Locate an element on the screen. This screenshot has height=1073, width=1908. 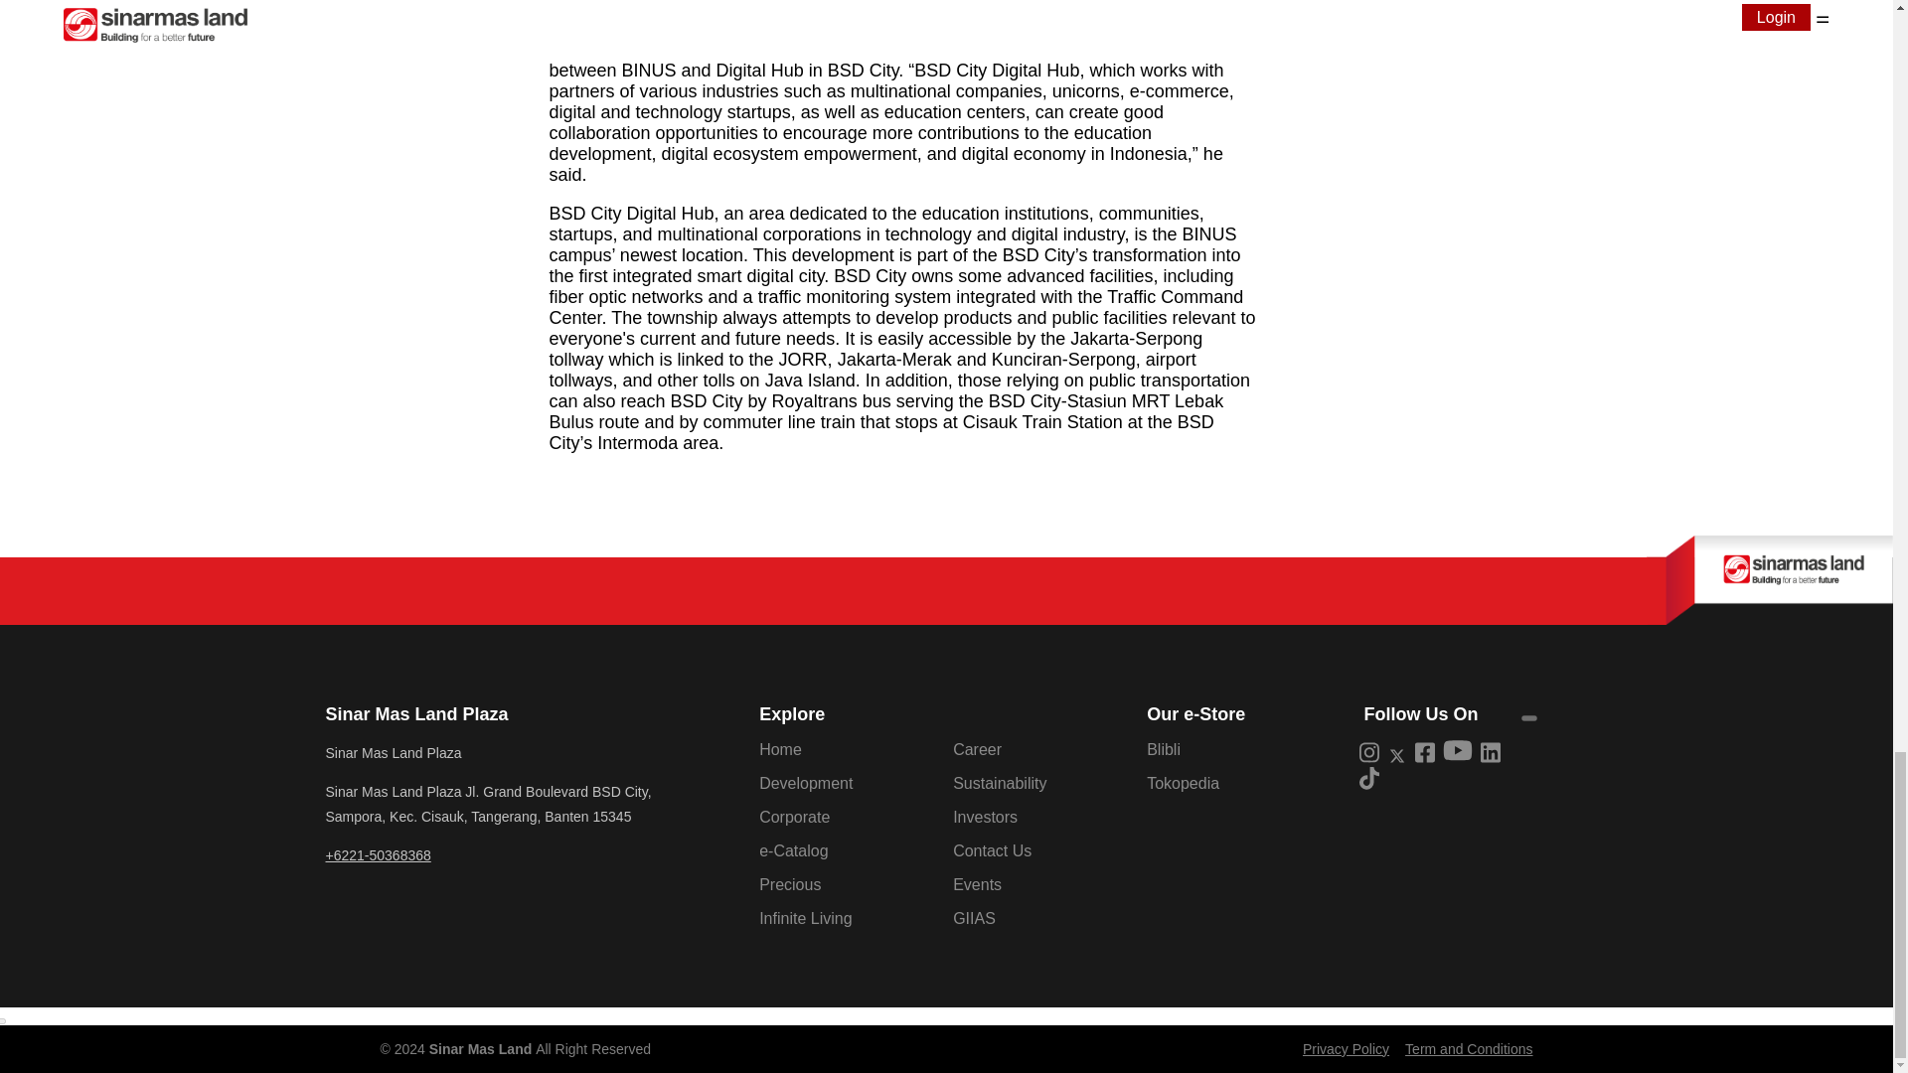
Precious is located at coordinates (789, 884).